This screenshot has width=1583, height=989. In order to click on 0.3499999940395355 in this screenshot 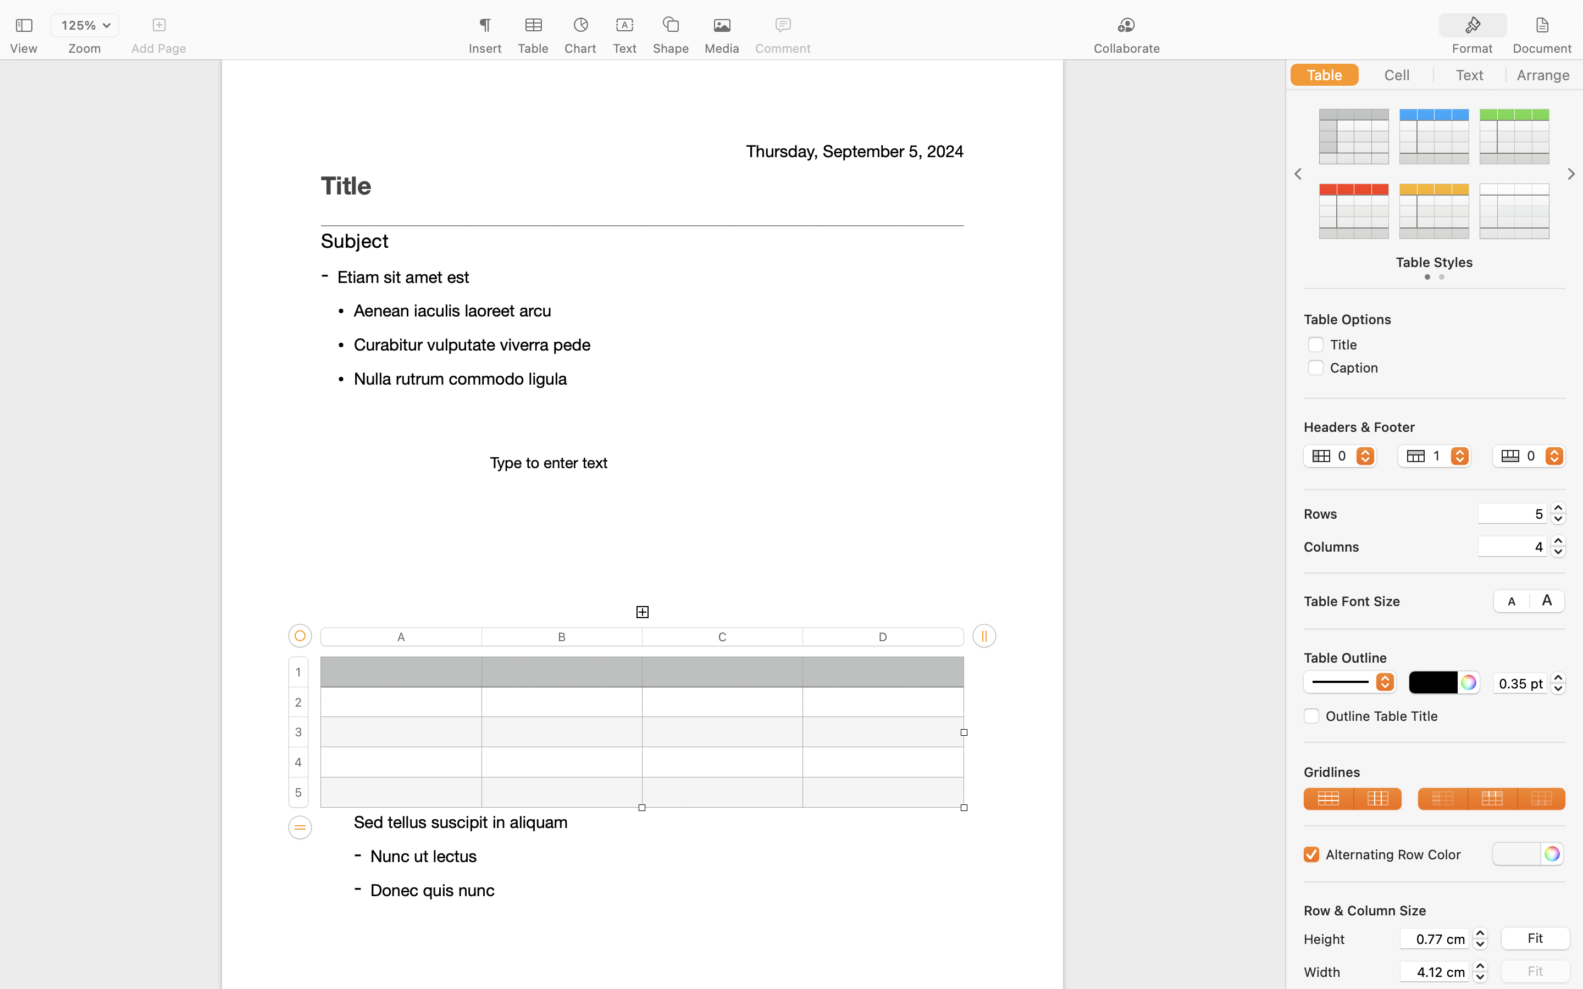, I will do `click(1558, 682)`.